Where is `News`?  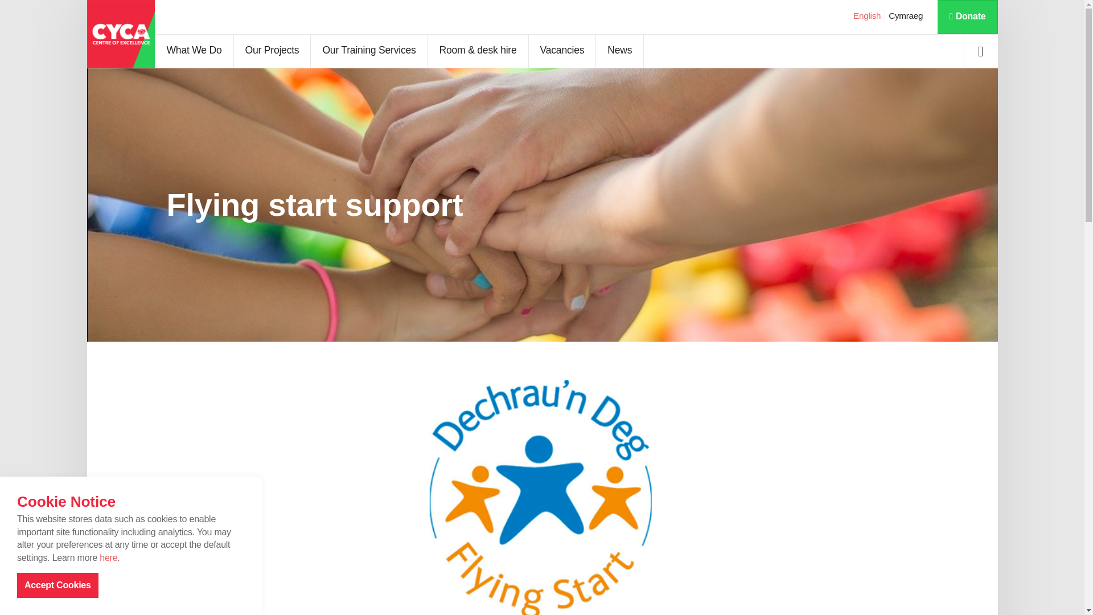 News is located at coordinates (619, 51).